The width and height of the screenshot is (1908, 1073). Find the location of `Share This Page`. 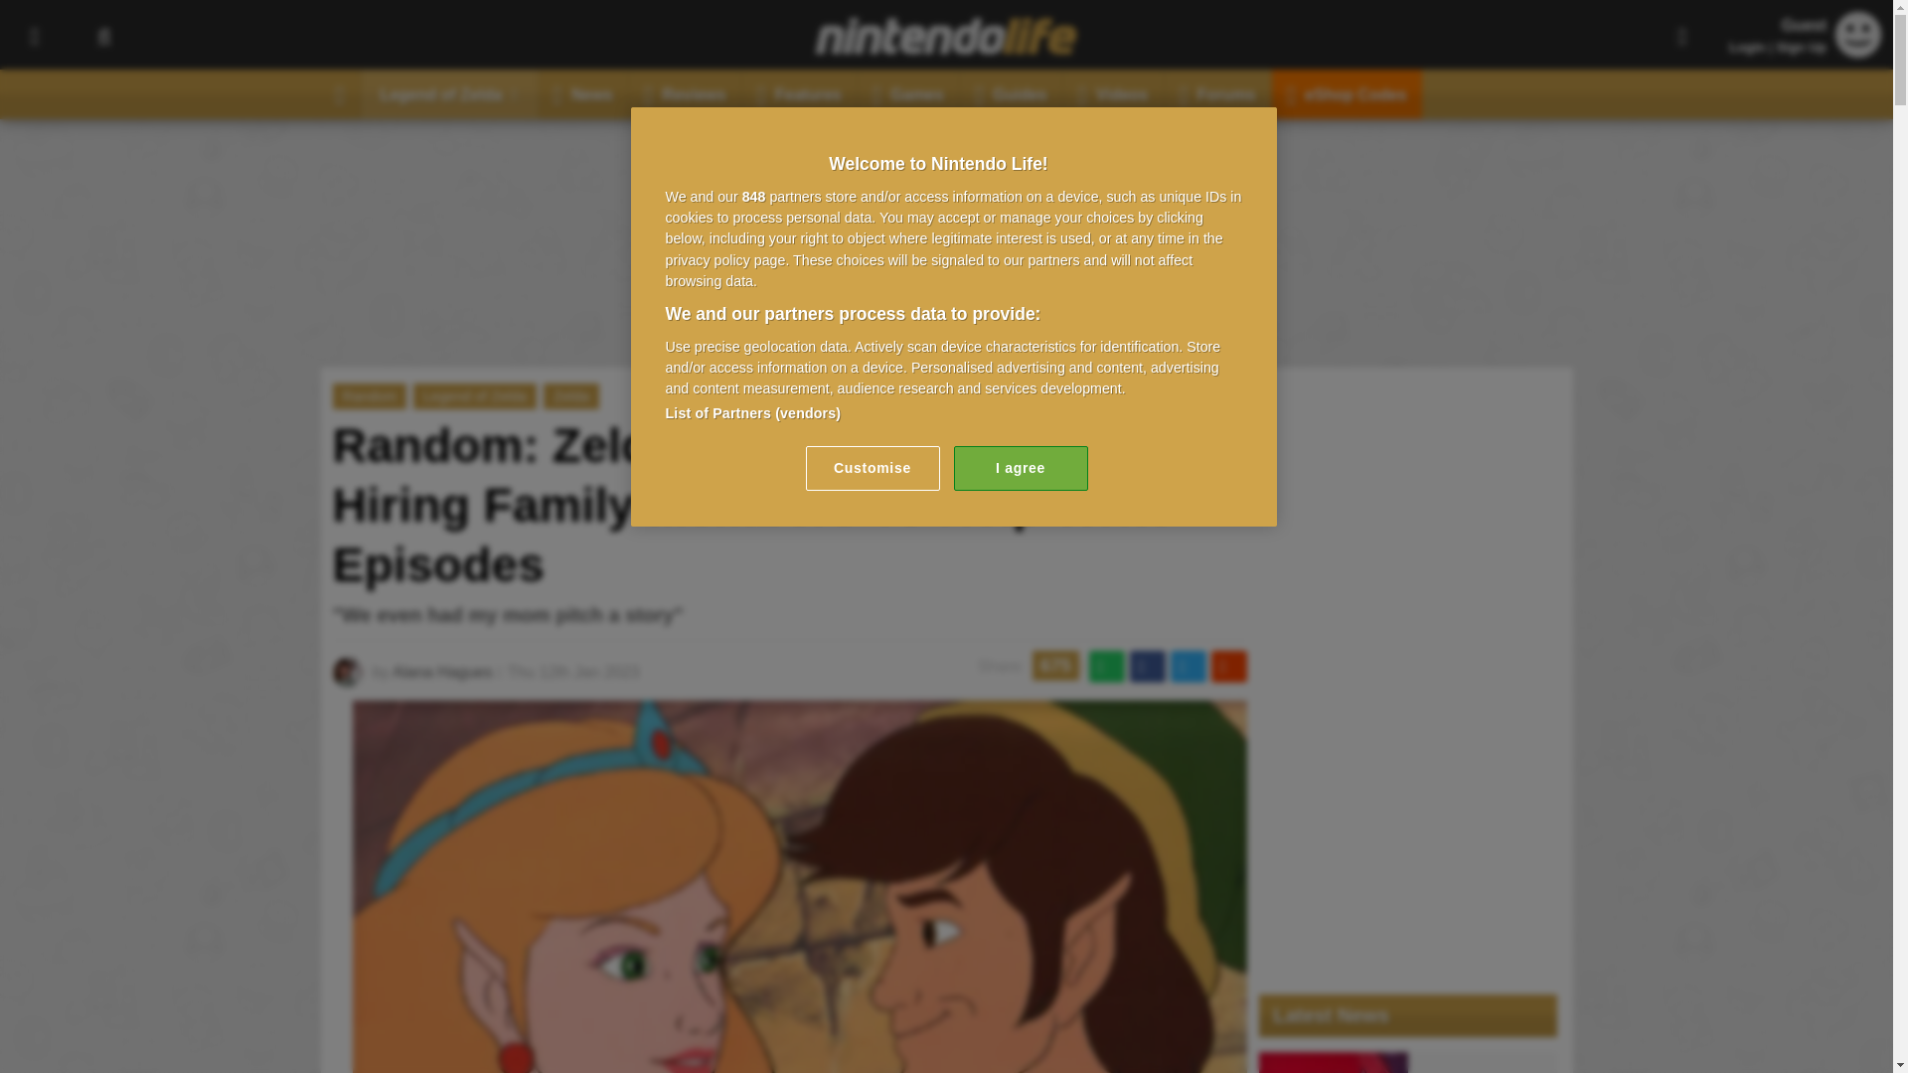

Share This Page is located at coordinates (1682, 35).